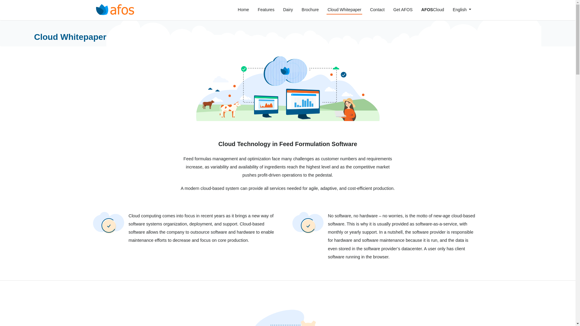 The width and height of the screenshot is (580, 326). What do you see at coordinates (266, 10) in the screenshot?
I see `Features` at bounding box center [266, 10].